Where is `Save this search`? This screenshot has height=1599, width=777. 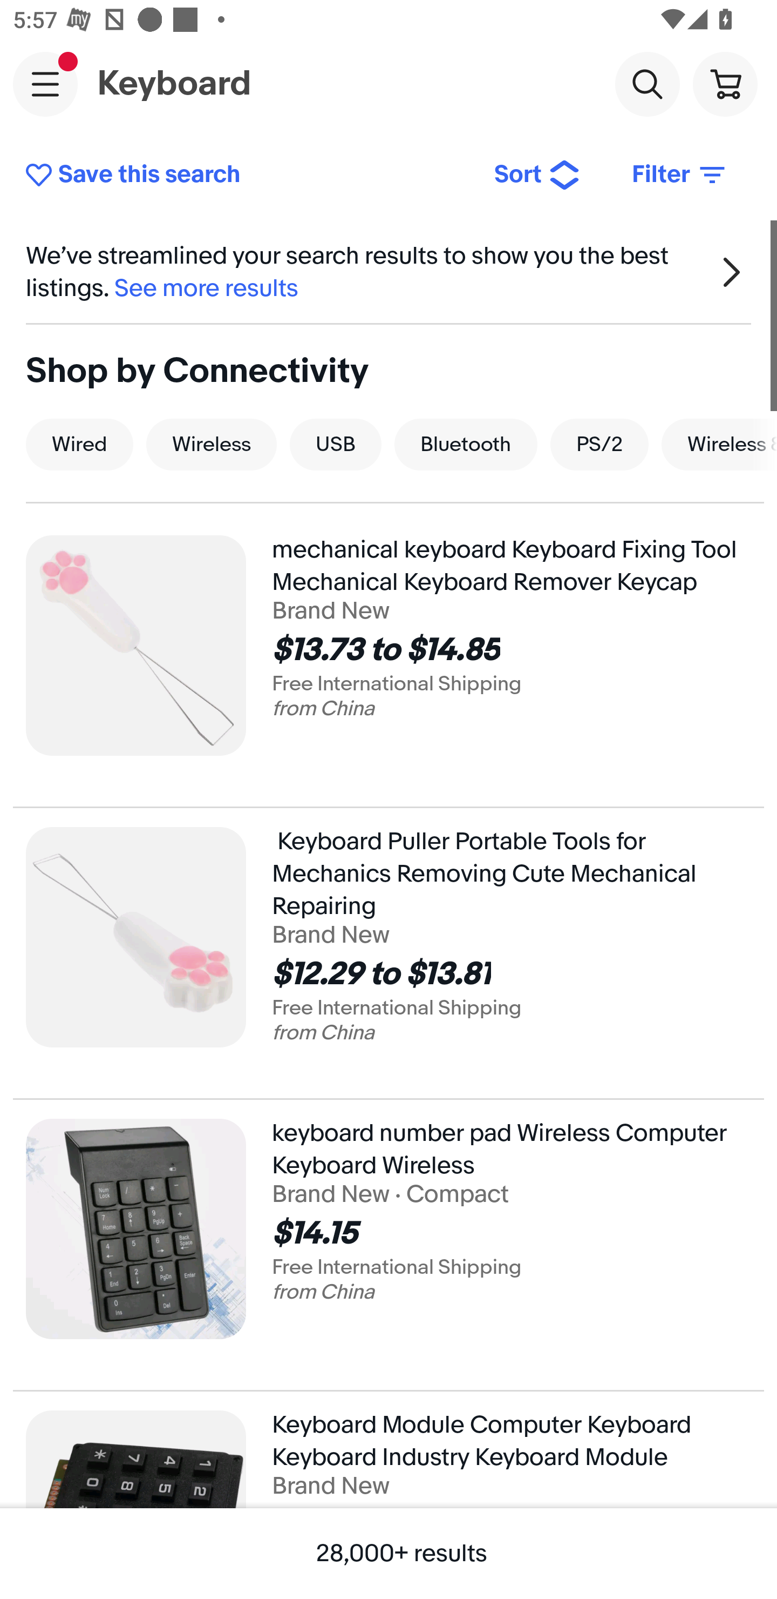
Save this search is located at coordinates (246, 175).